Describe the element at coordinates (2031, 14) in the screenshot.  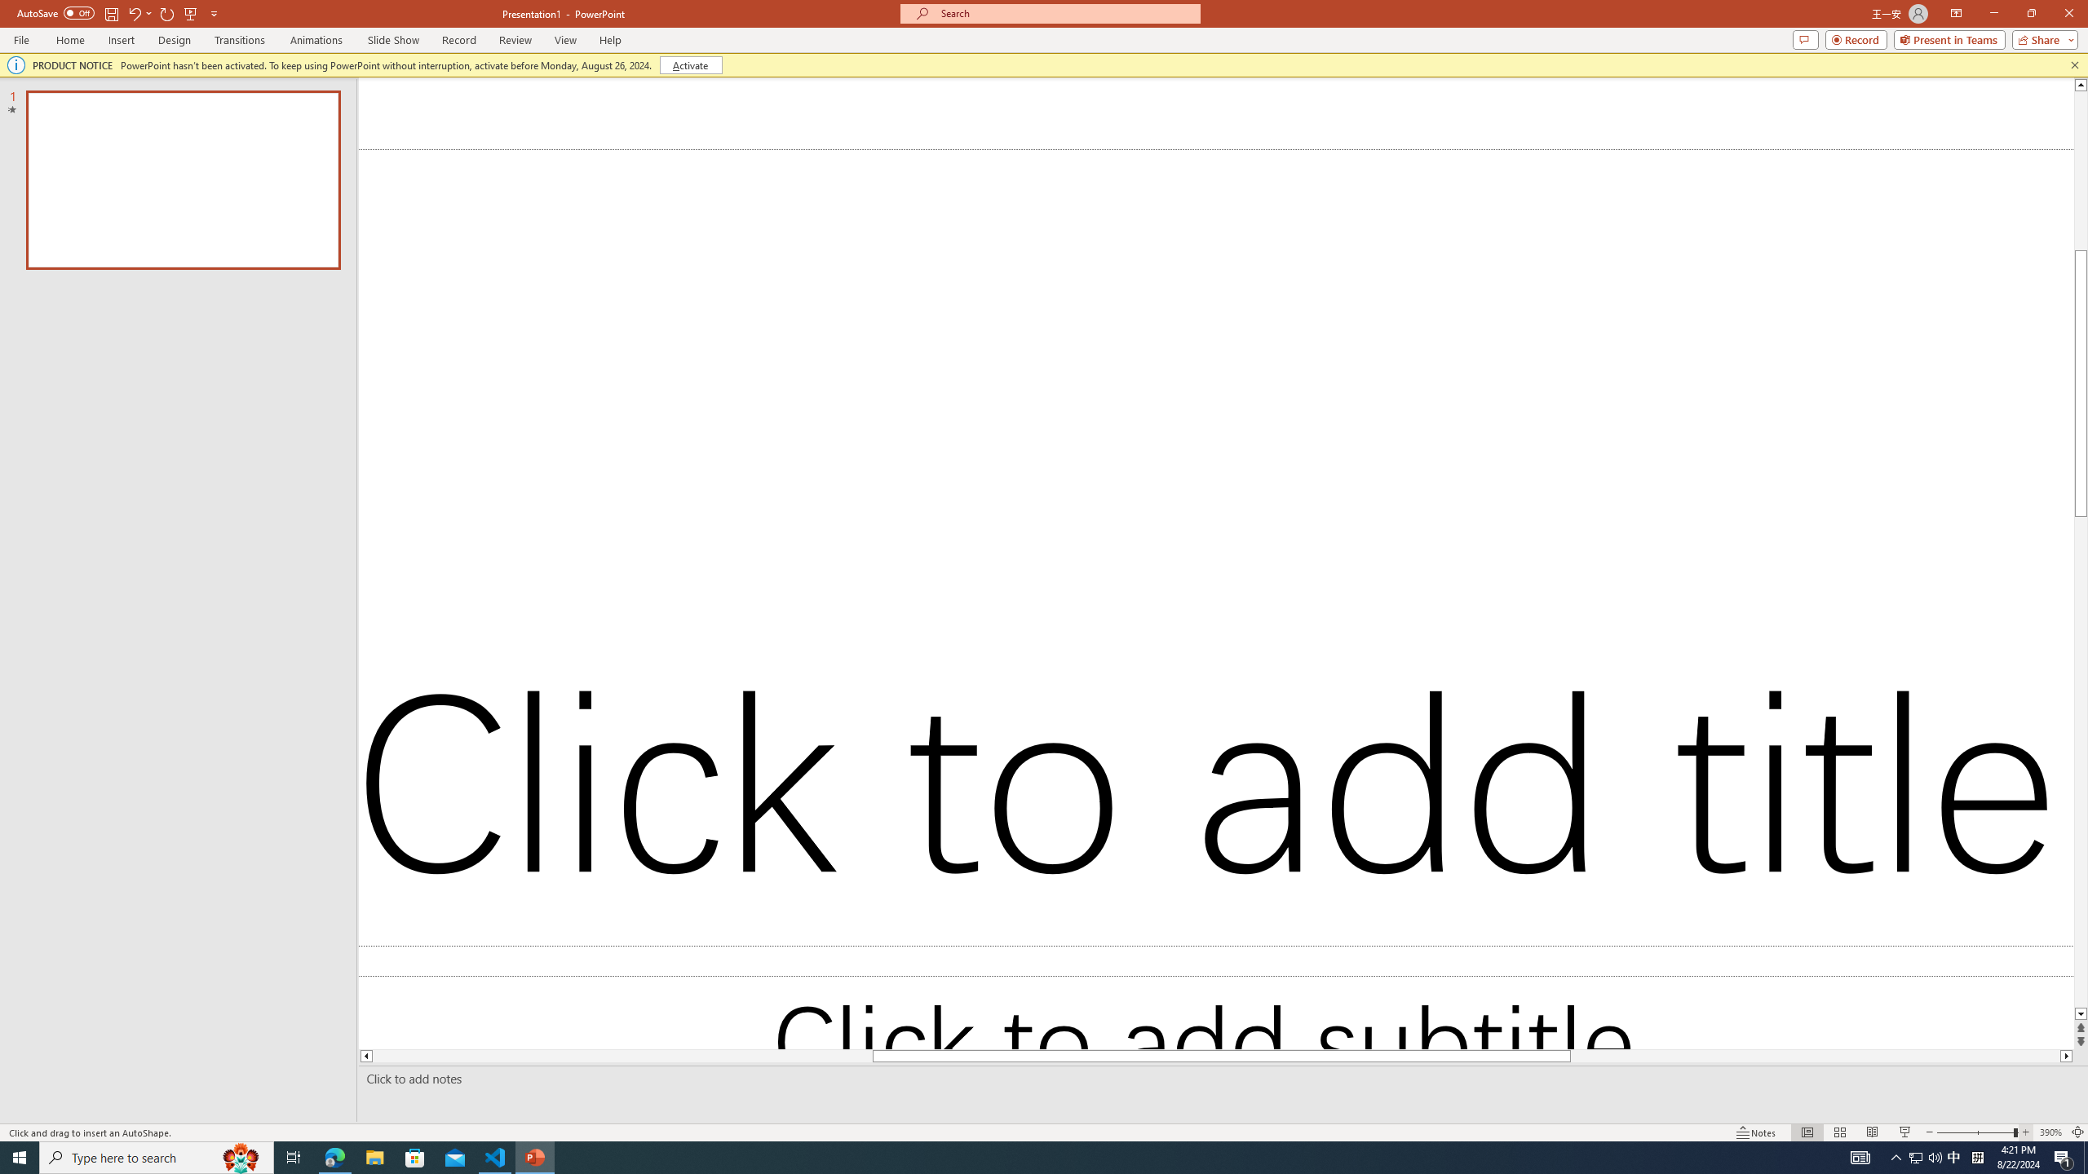
I see `Restore Down` at that location.